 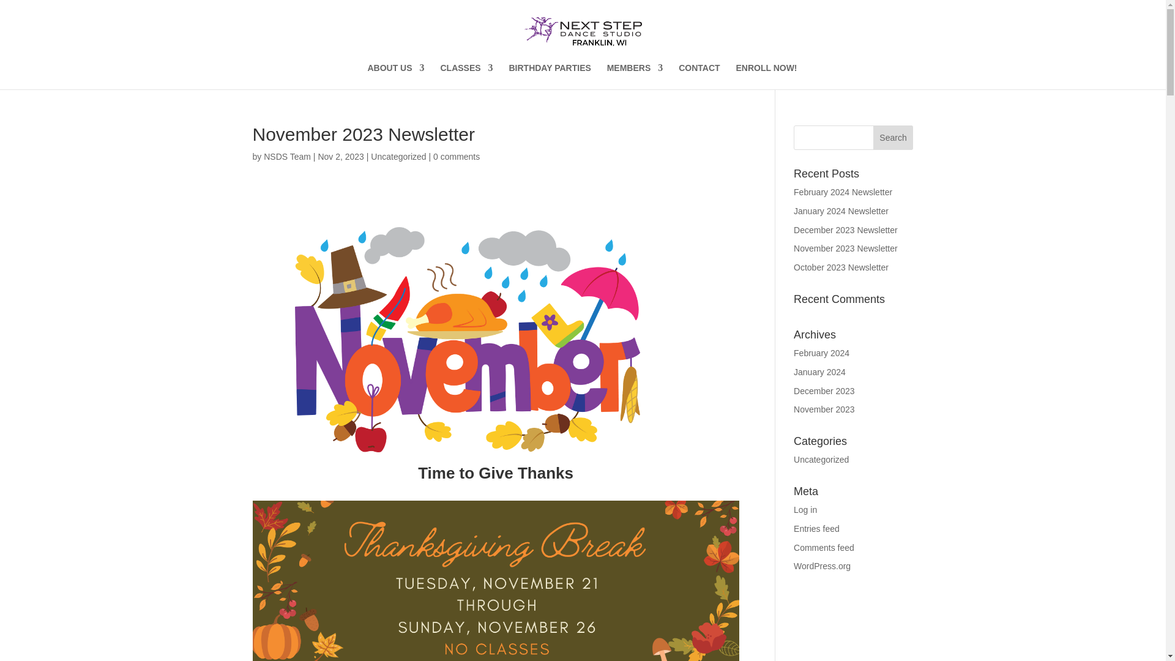 I want to click on BIRTHDAY PARTIES, so click(x=550, y=76).